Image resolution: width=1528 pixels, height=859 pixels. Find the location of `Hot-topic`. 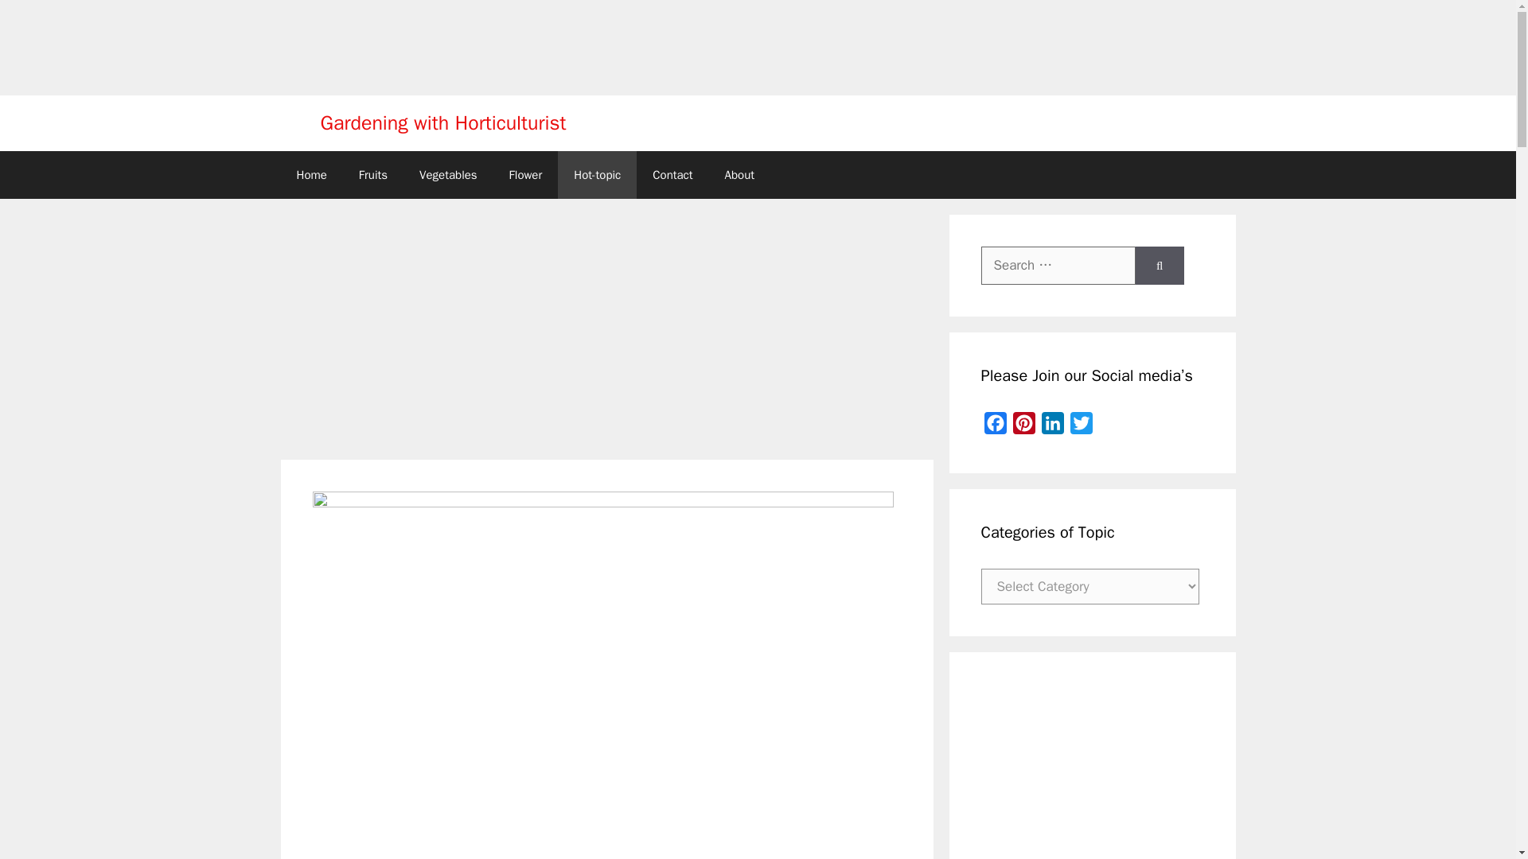

Hot-topic is located at coordinates (597, 175).